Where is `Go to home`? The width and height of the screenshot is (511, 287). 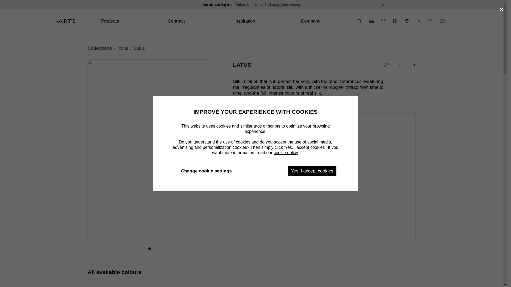 Go to home is located at coordinates (65, 21).